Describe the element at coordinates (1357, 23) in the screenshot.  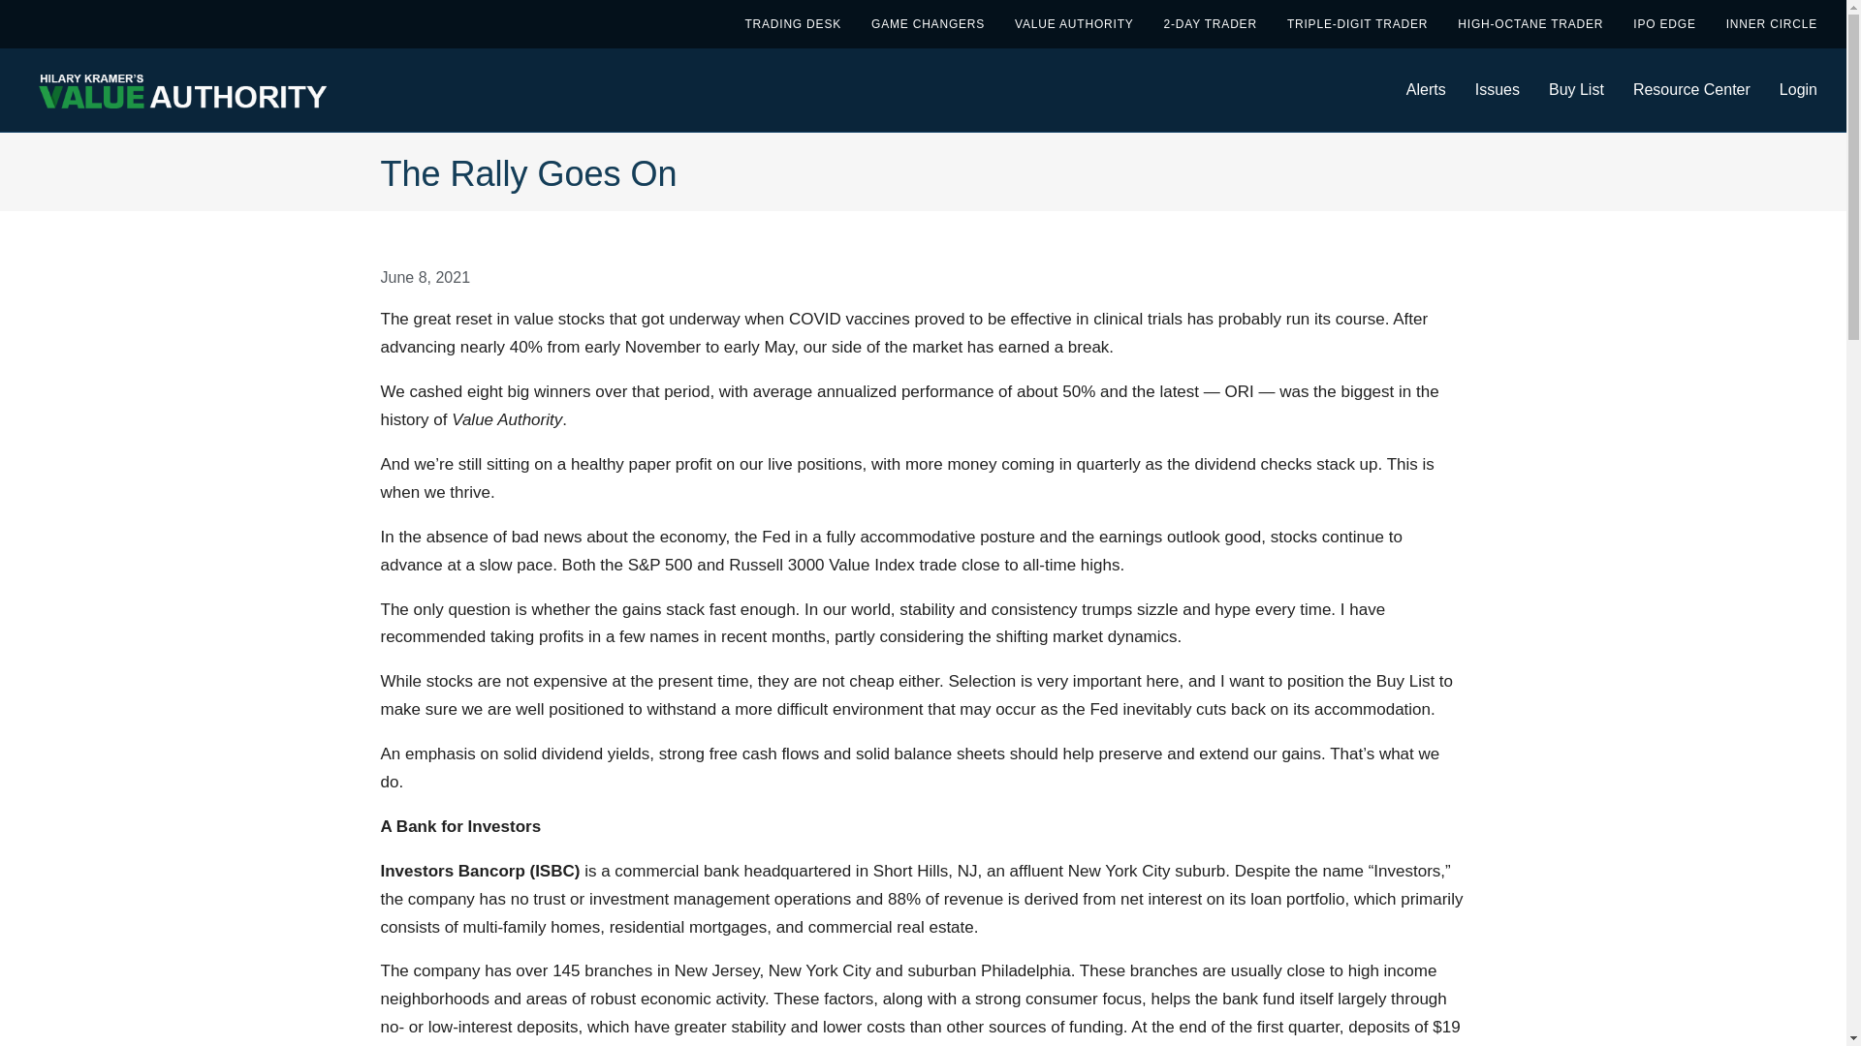
I see `TRIPLE-DIGIT TRADER` at that location.